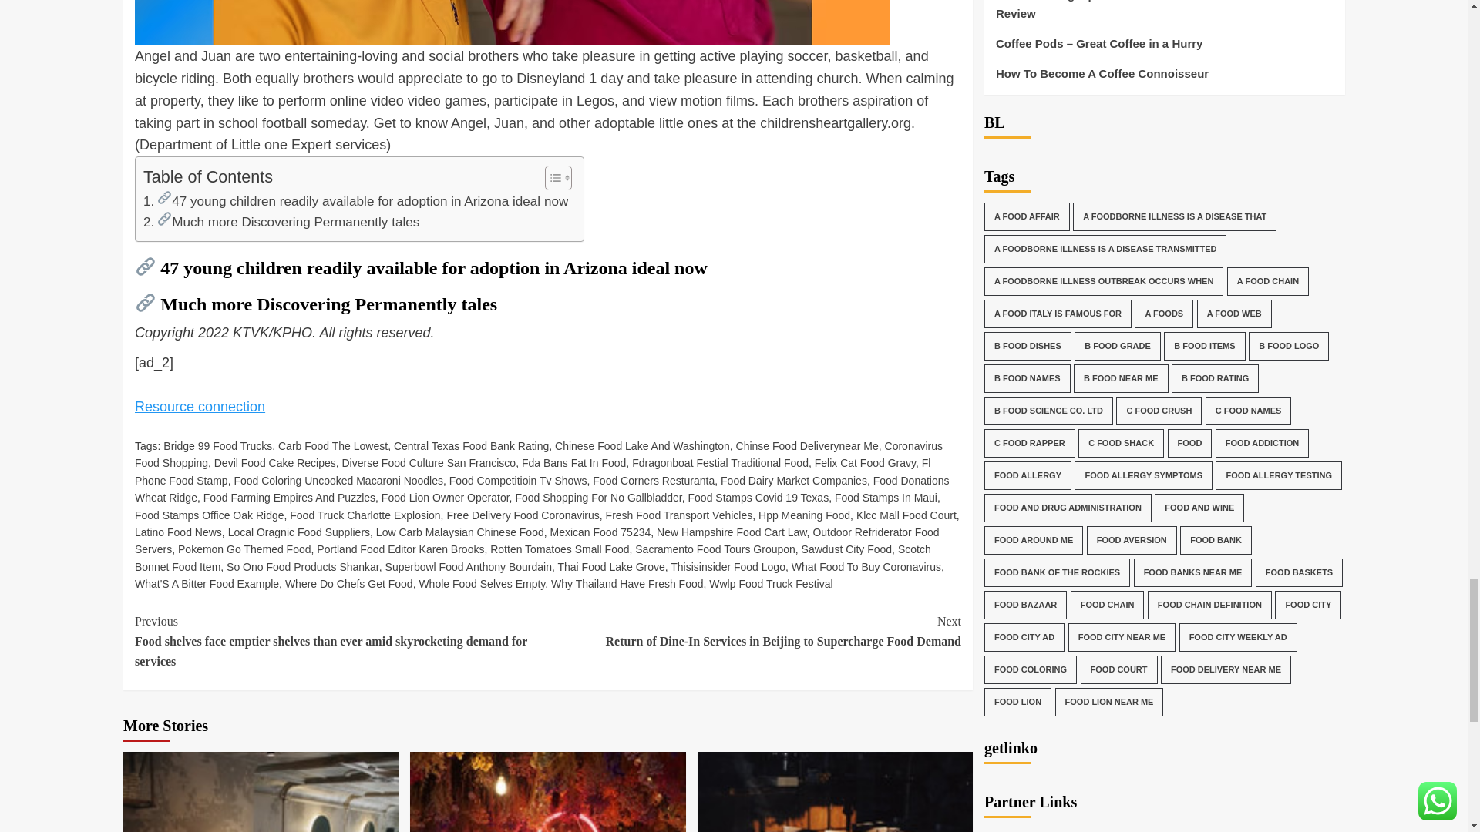  I want to click on Carb Food The Lowest, so click(333, 446).